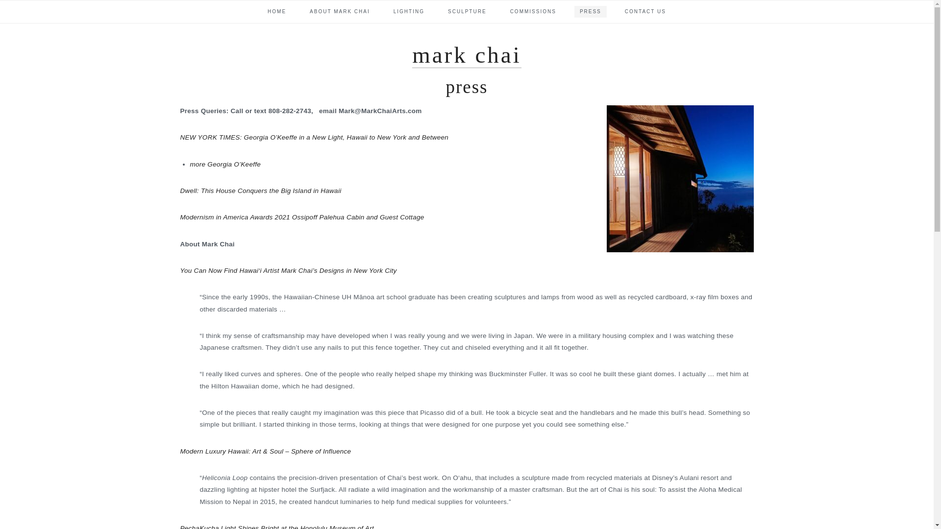 The width and height of the screenshot is (941, 529). I want to click on CONTACT US, so click(645, 11).